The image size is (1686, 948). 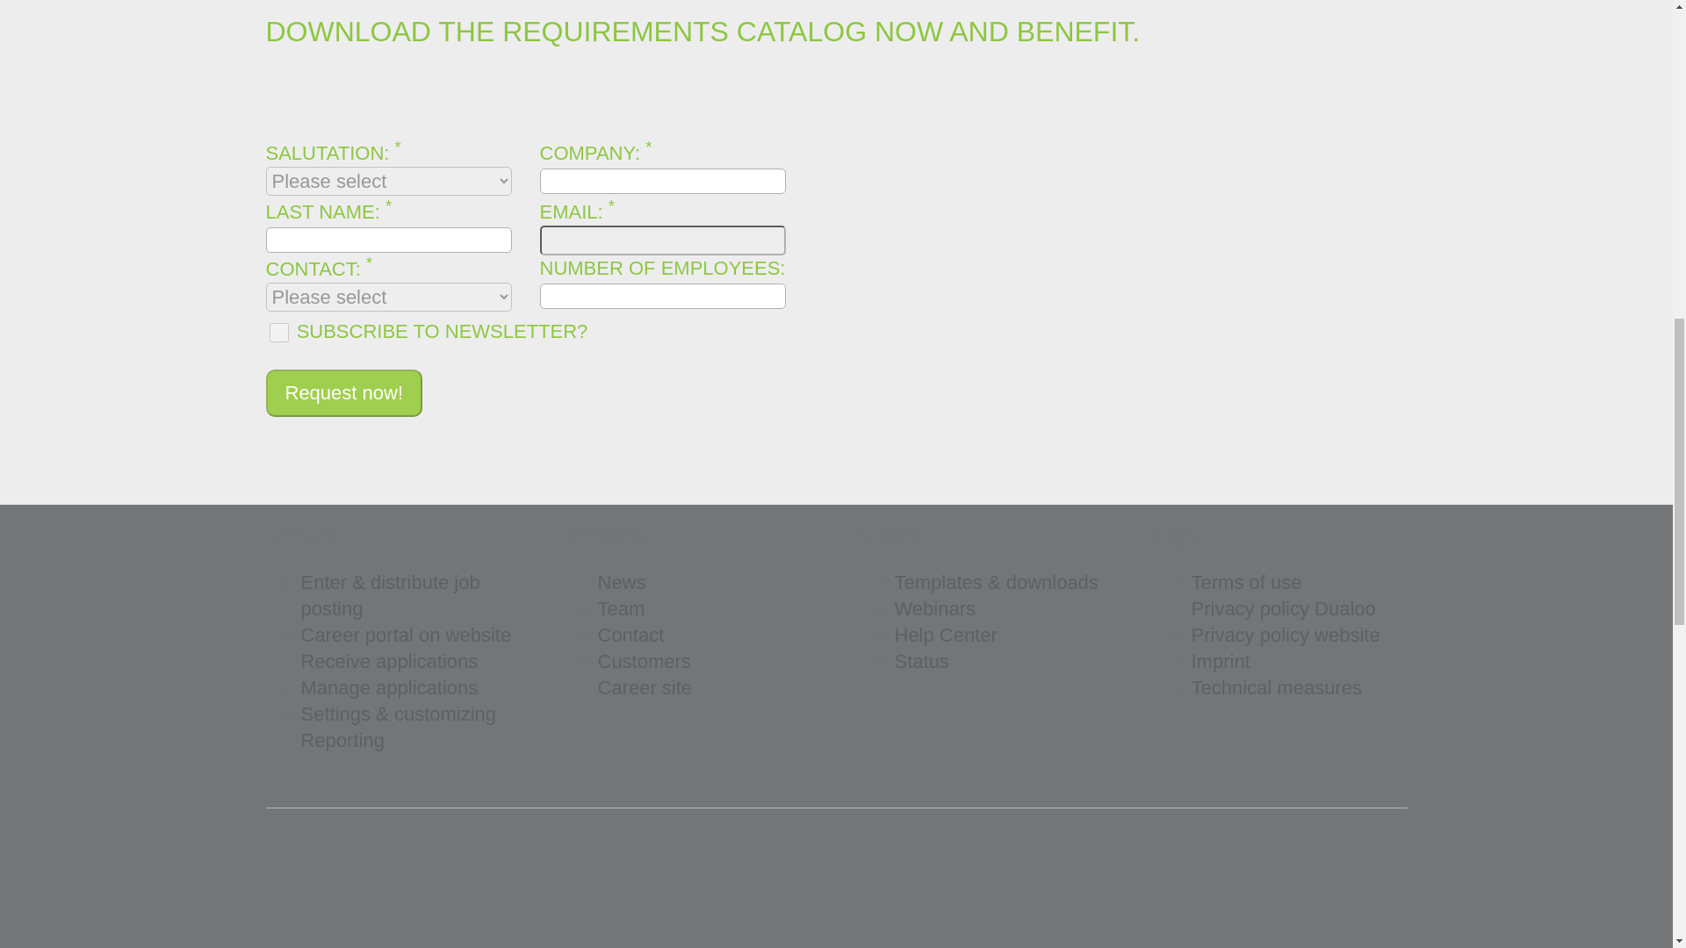 I want to click on Imprint, so click(x=1219, y=660).